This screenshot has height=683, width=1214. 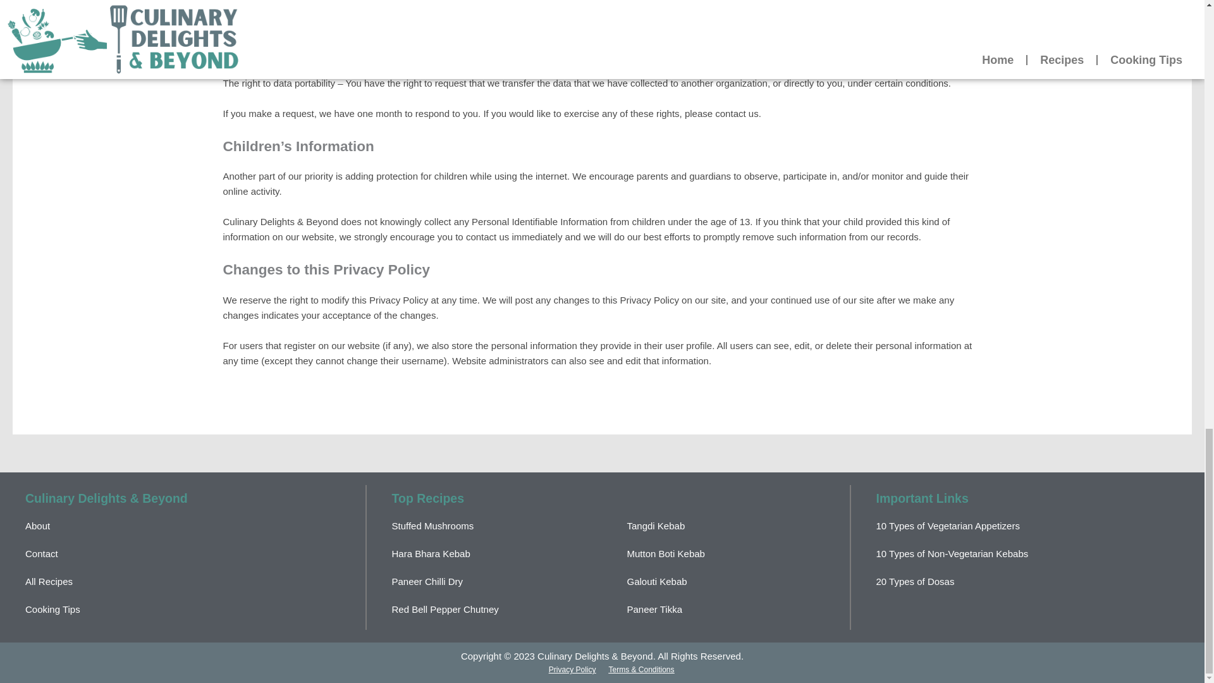 I want to click on Mutton Boti Kebab, so click(x=666, y=554).